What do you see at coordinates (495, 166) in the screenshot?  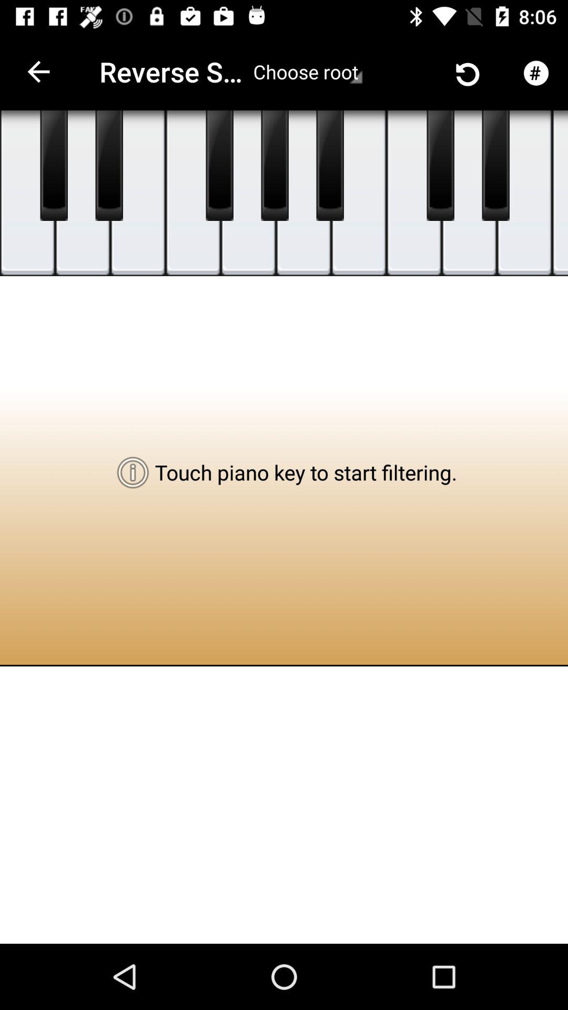 I see `he can activate the simple voice command` at bounding box center [495, 166].